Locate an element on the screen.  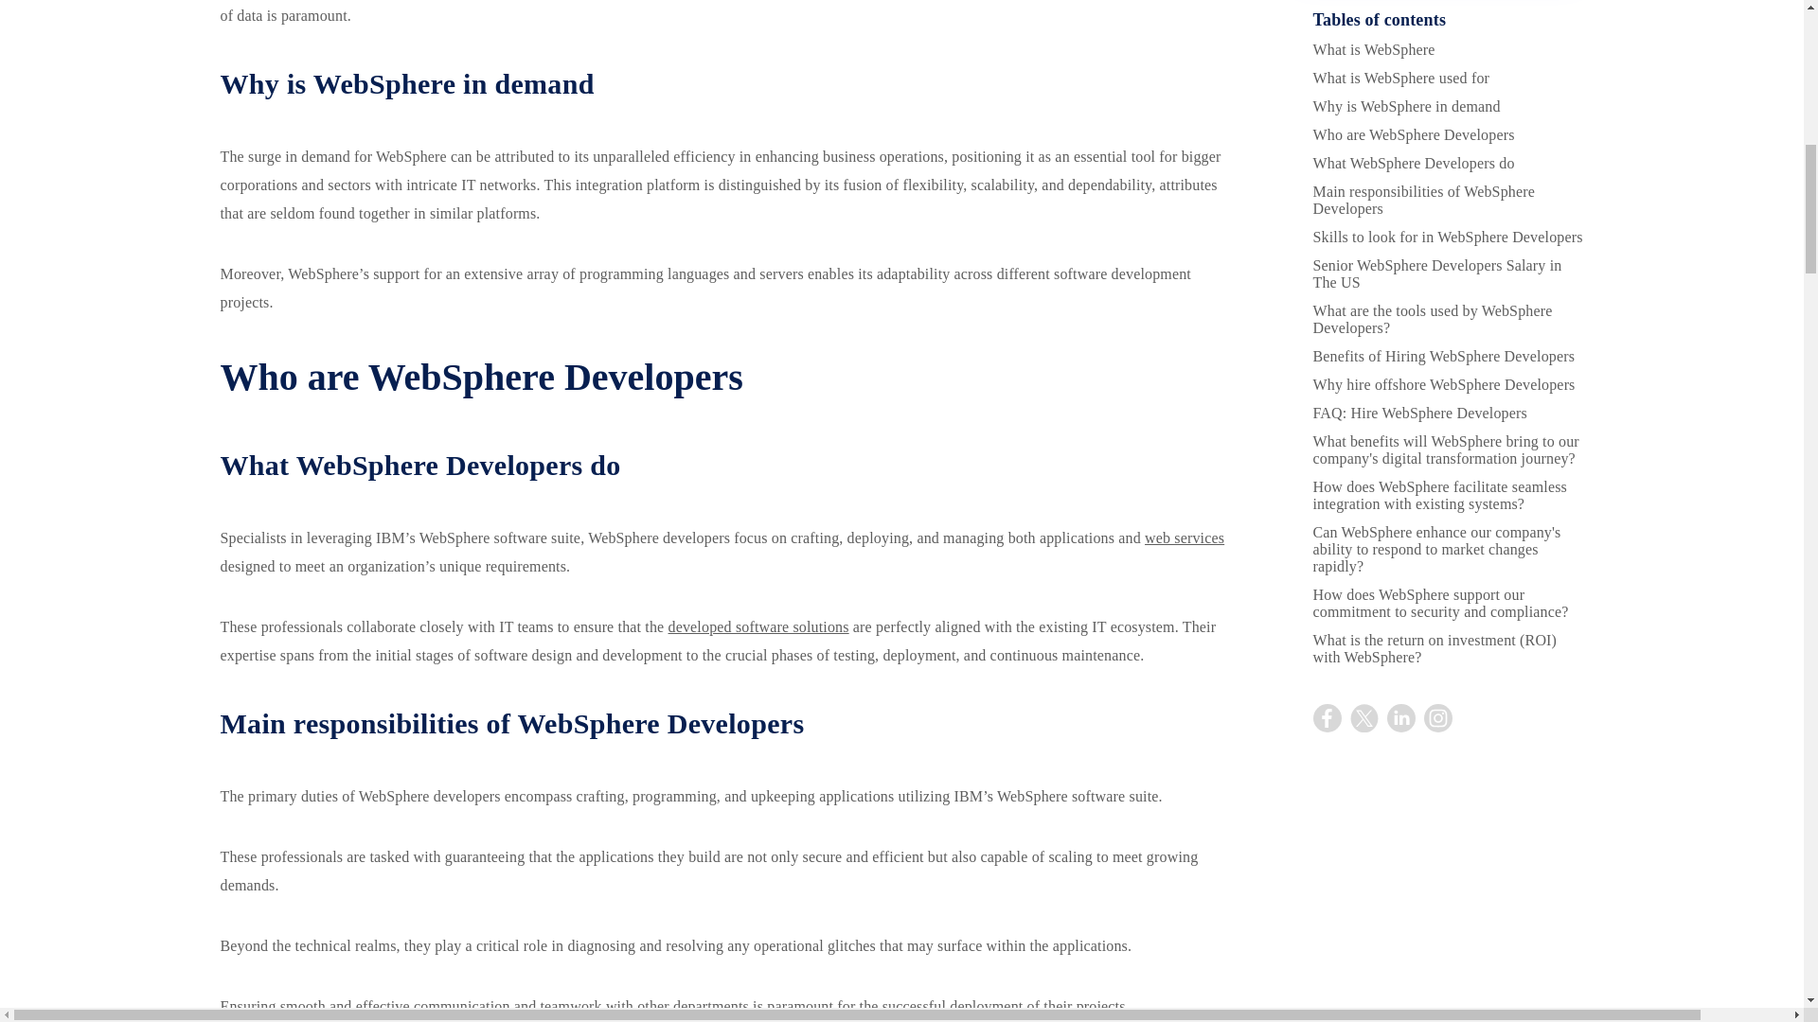
What WebSphere Developers do is located at coordinates (1413, 163).